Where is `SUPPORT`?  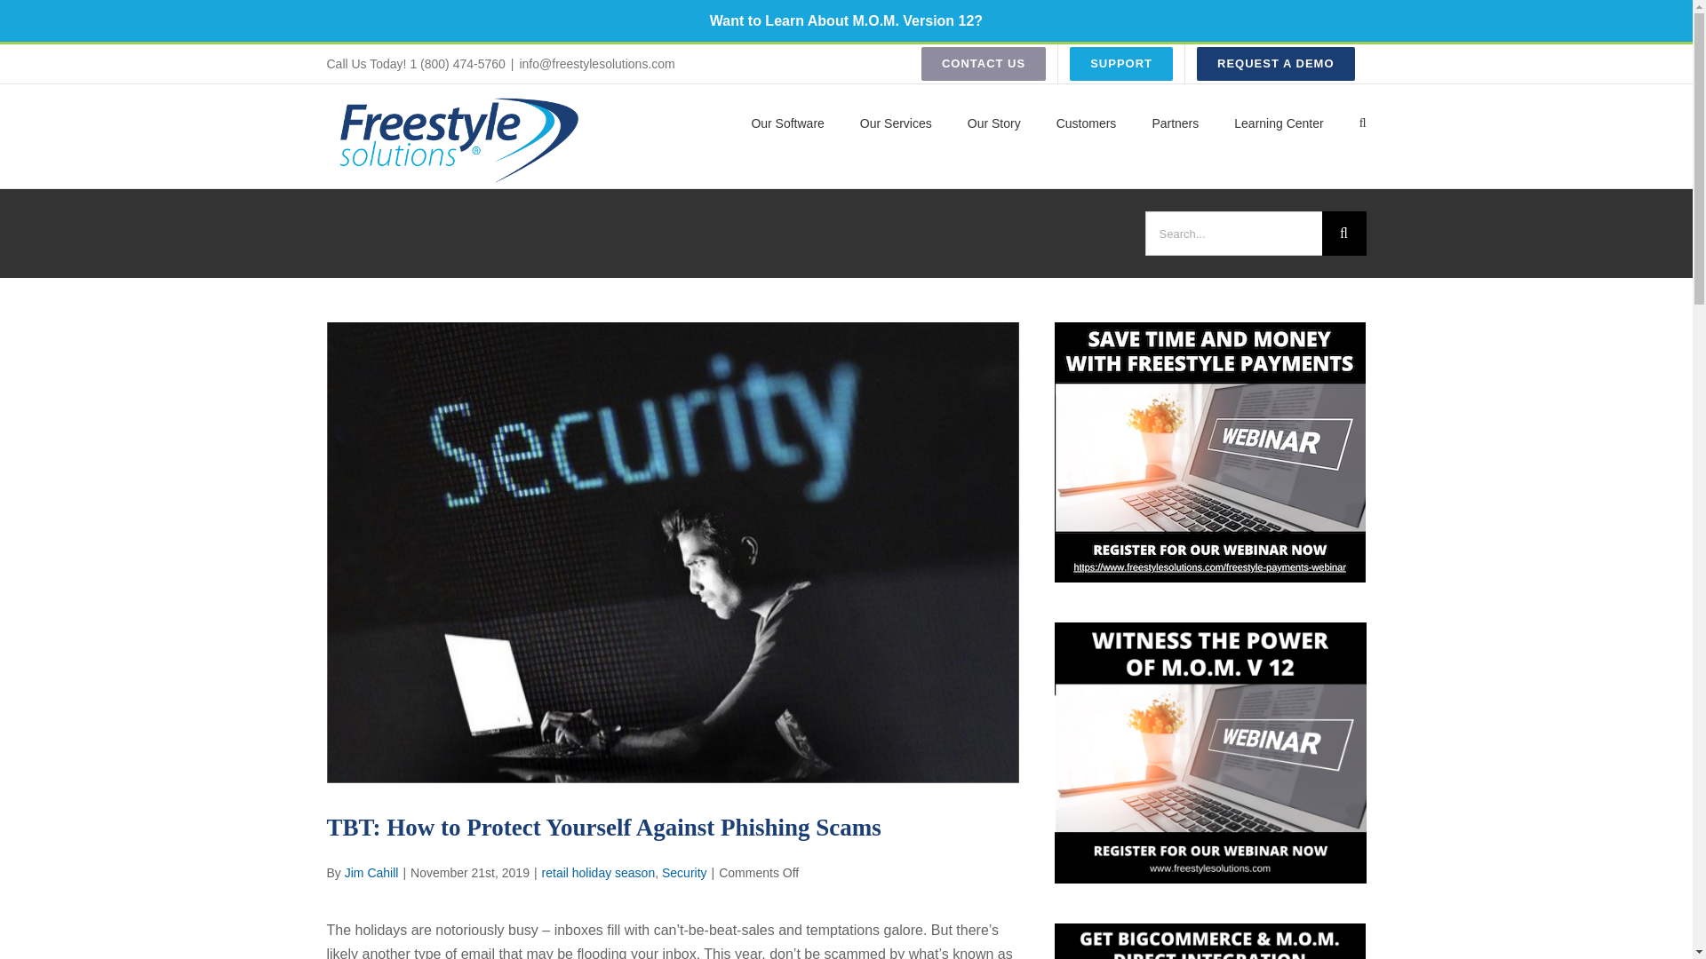 SUPPORT is located at coordinates (1120, 63).